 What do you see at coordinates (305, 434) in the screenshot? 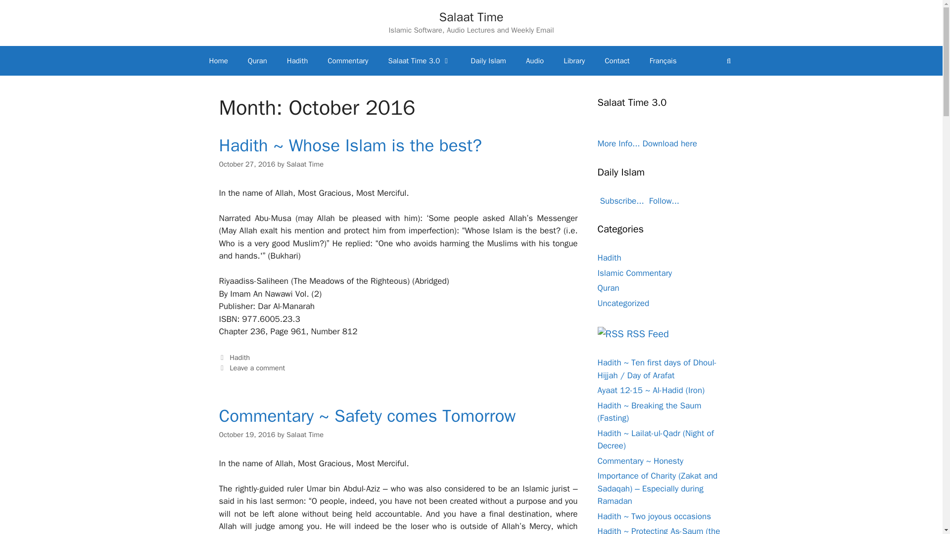
I see `Salaat Time` at bounding box center [305, 434].